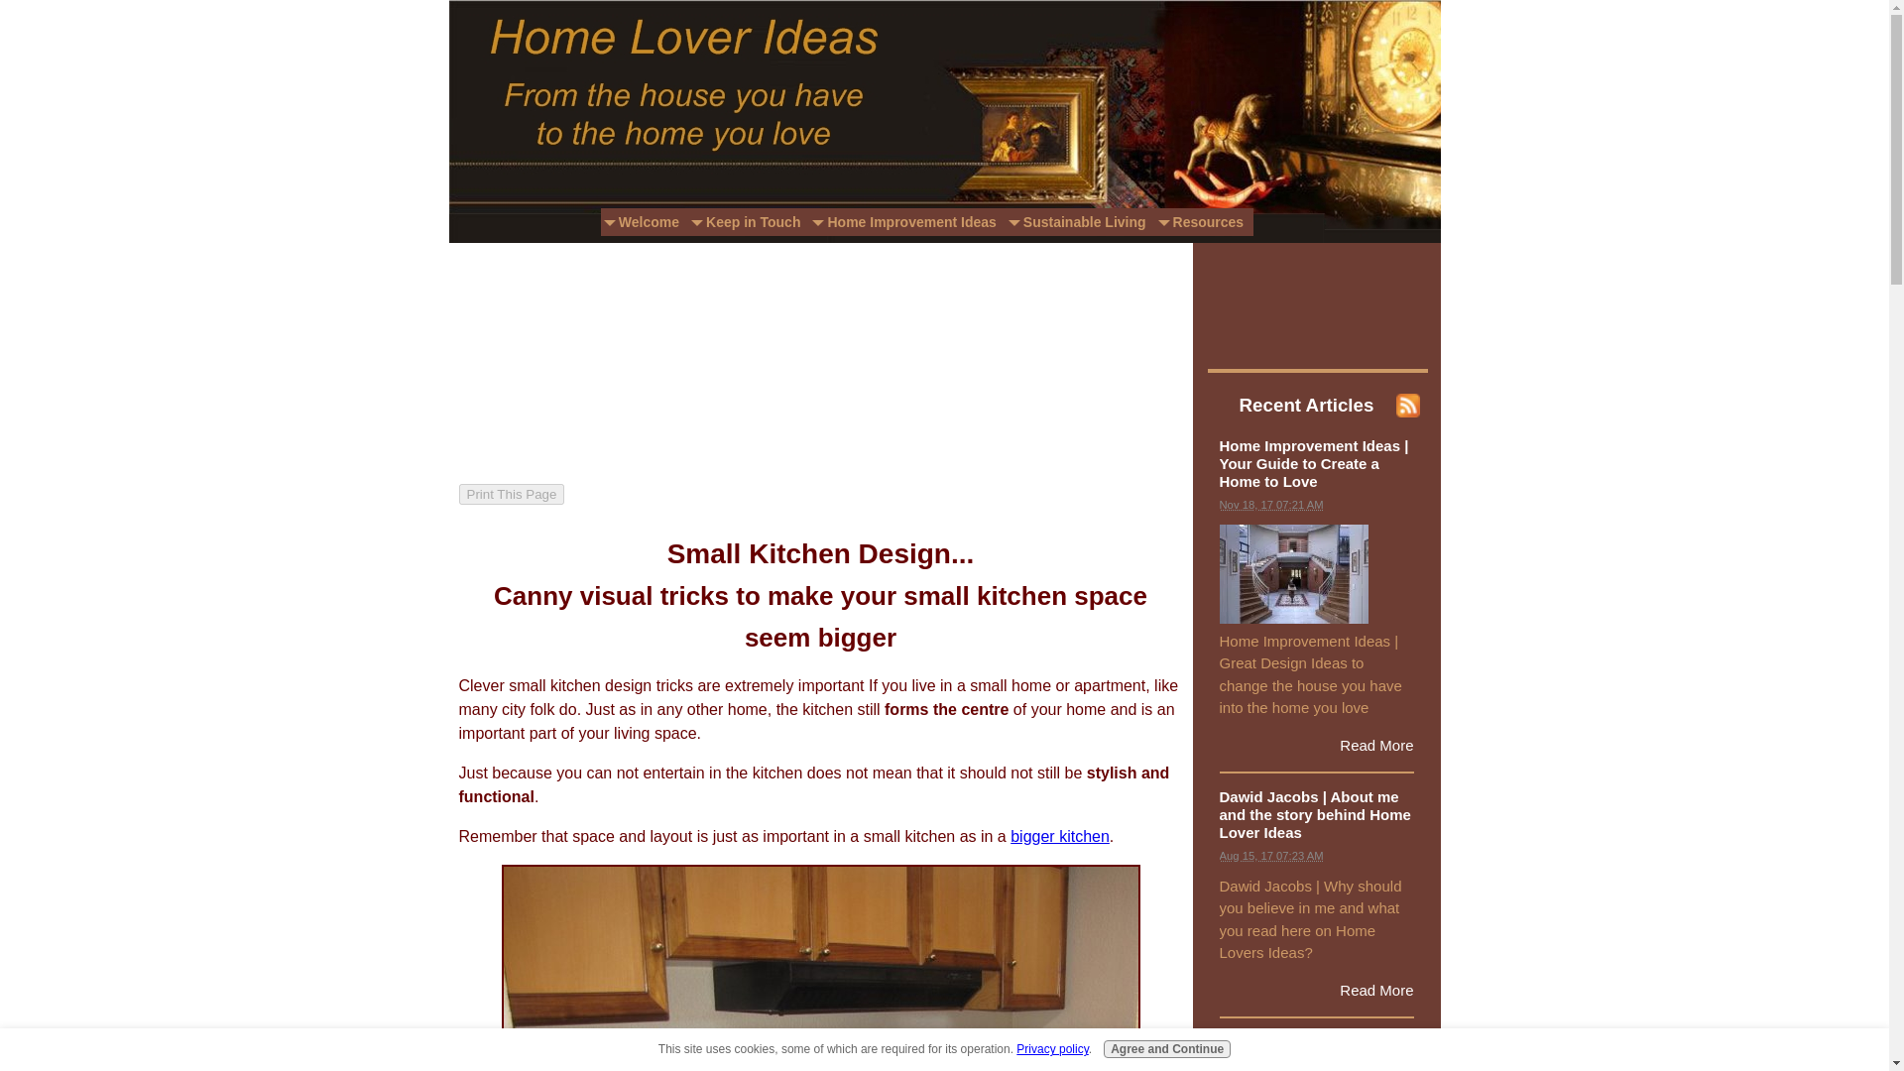 Image resolution: width=1904 pixels, height=1071 pixels. I want to click on Recent Articles, so click(1307, 405).